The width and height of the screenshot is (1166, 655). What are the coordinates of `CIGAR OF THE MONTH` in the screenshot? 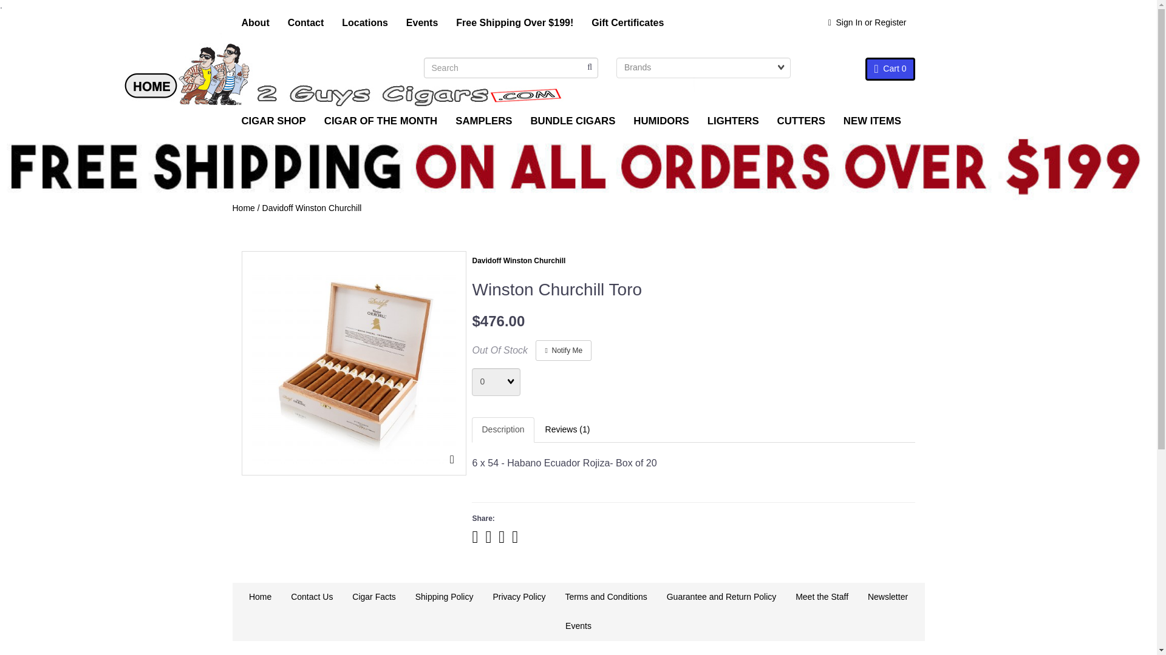 It's located at (380, 121).